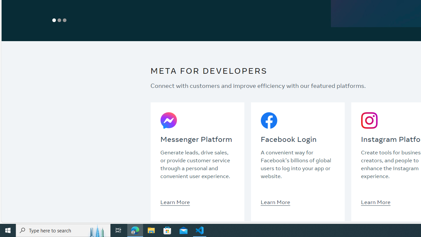 The width and height of the screenshot is (421, 237). What do you see at coordinates (64, 20) in the screenshot?
I see `Show Slide 3` at bounding box center [64, 20].